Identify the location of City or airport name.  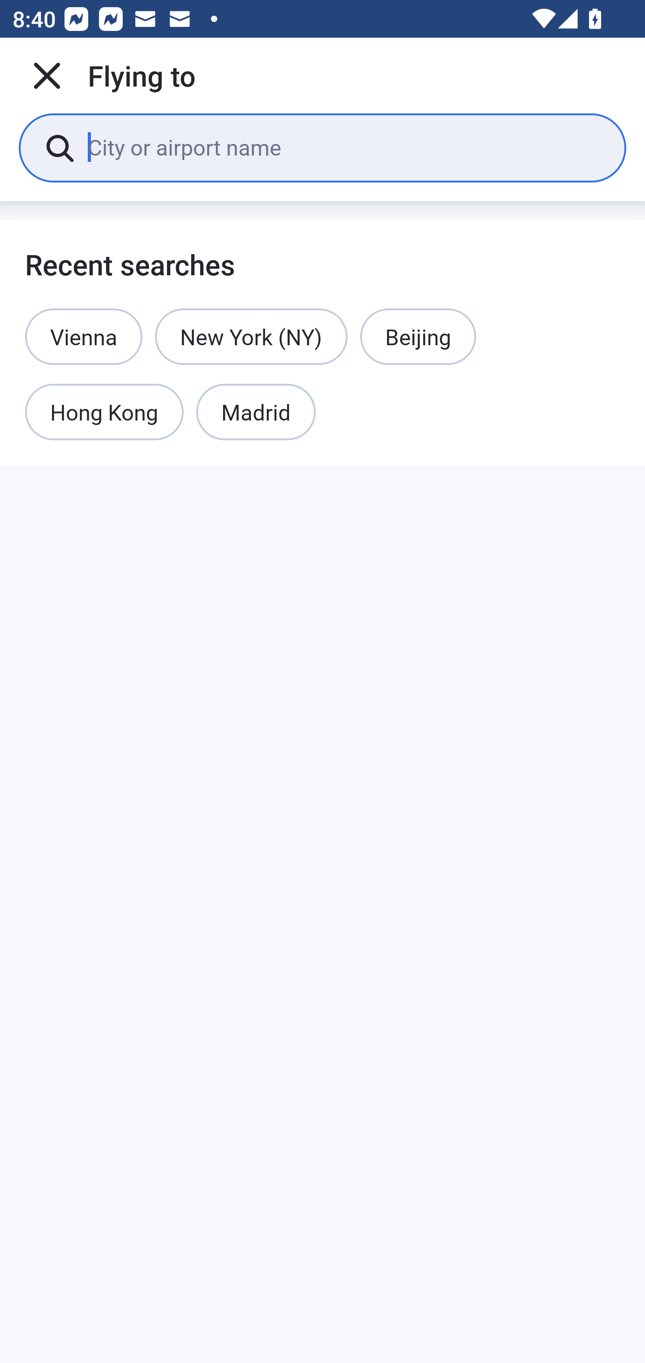
(344, 147).